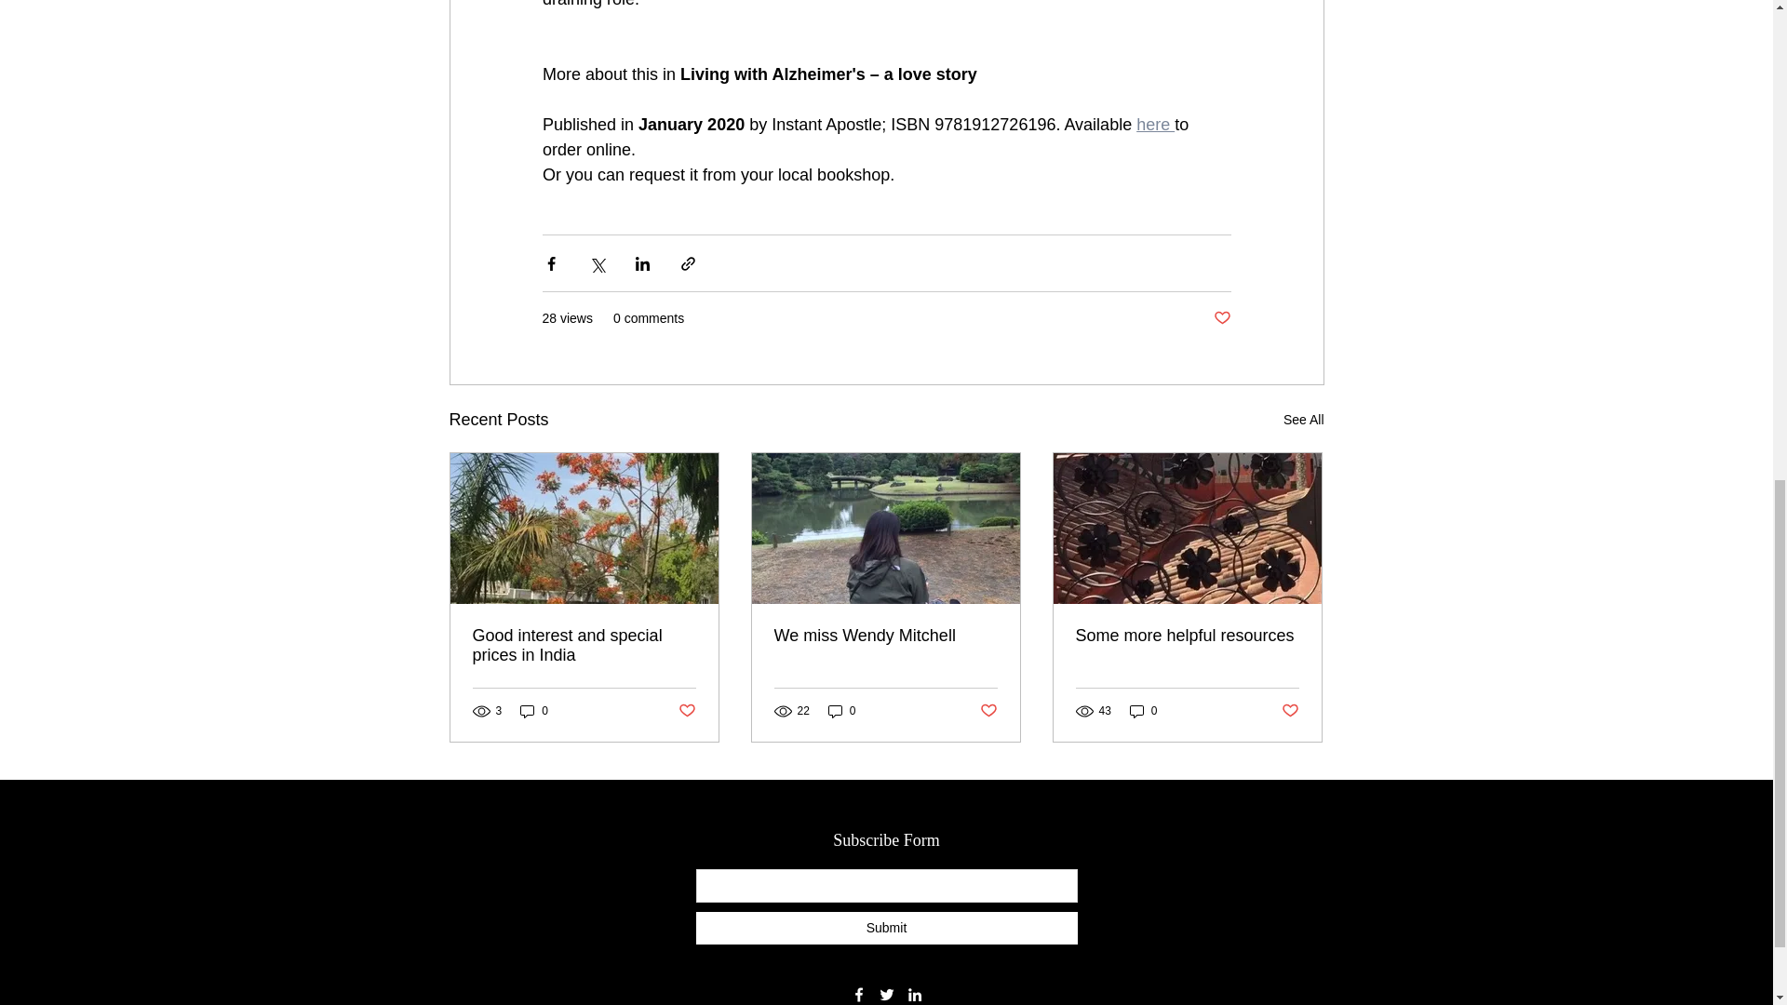  Describe the element at coordinates (988, 711) in the screenshot. I see `Post not marked as liked` at that location.